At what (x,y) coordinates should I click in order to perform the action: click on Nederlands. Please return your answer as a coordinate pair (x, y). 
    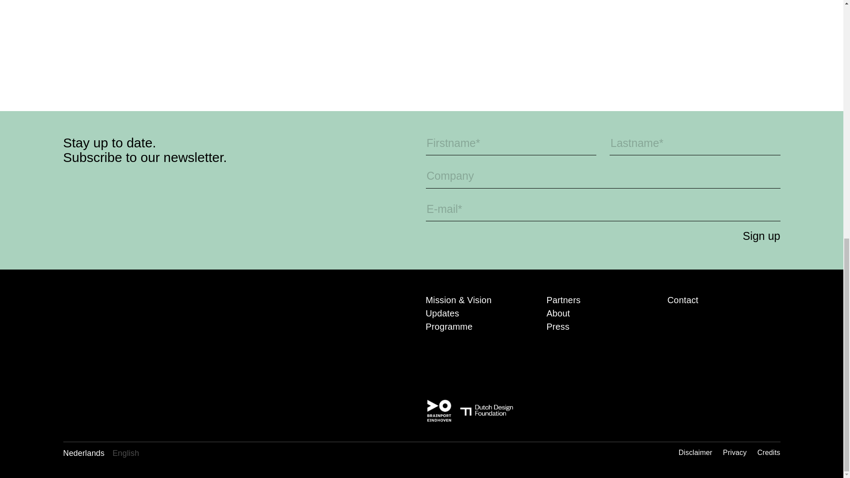
    Looking at the image, I should click on (84, 453).